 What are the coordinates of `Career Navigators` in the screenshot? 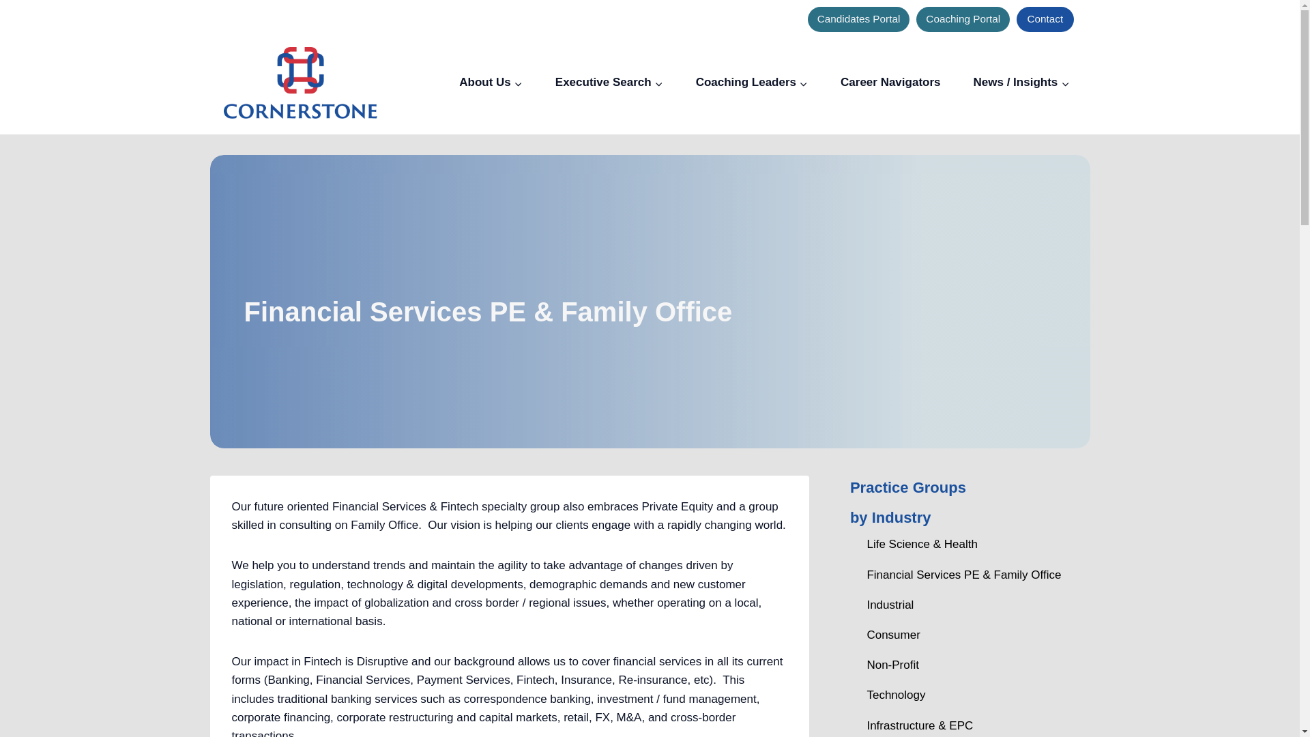 It's located at (890, 83).